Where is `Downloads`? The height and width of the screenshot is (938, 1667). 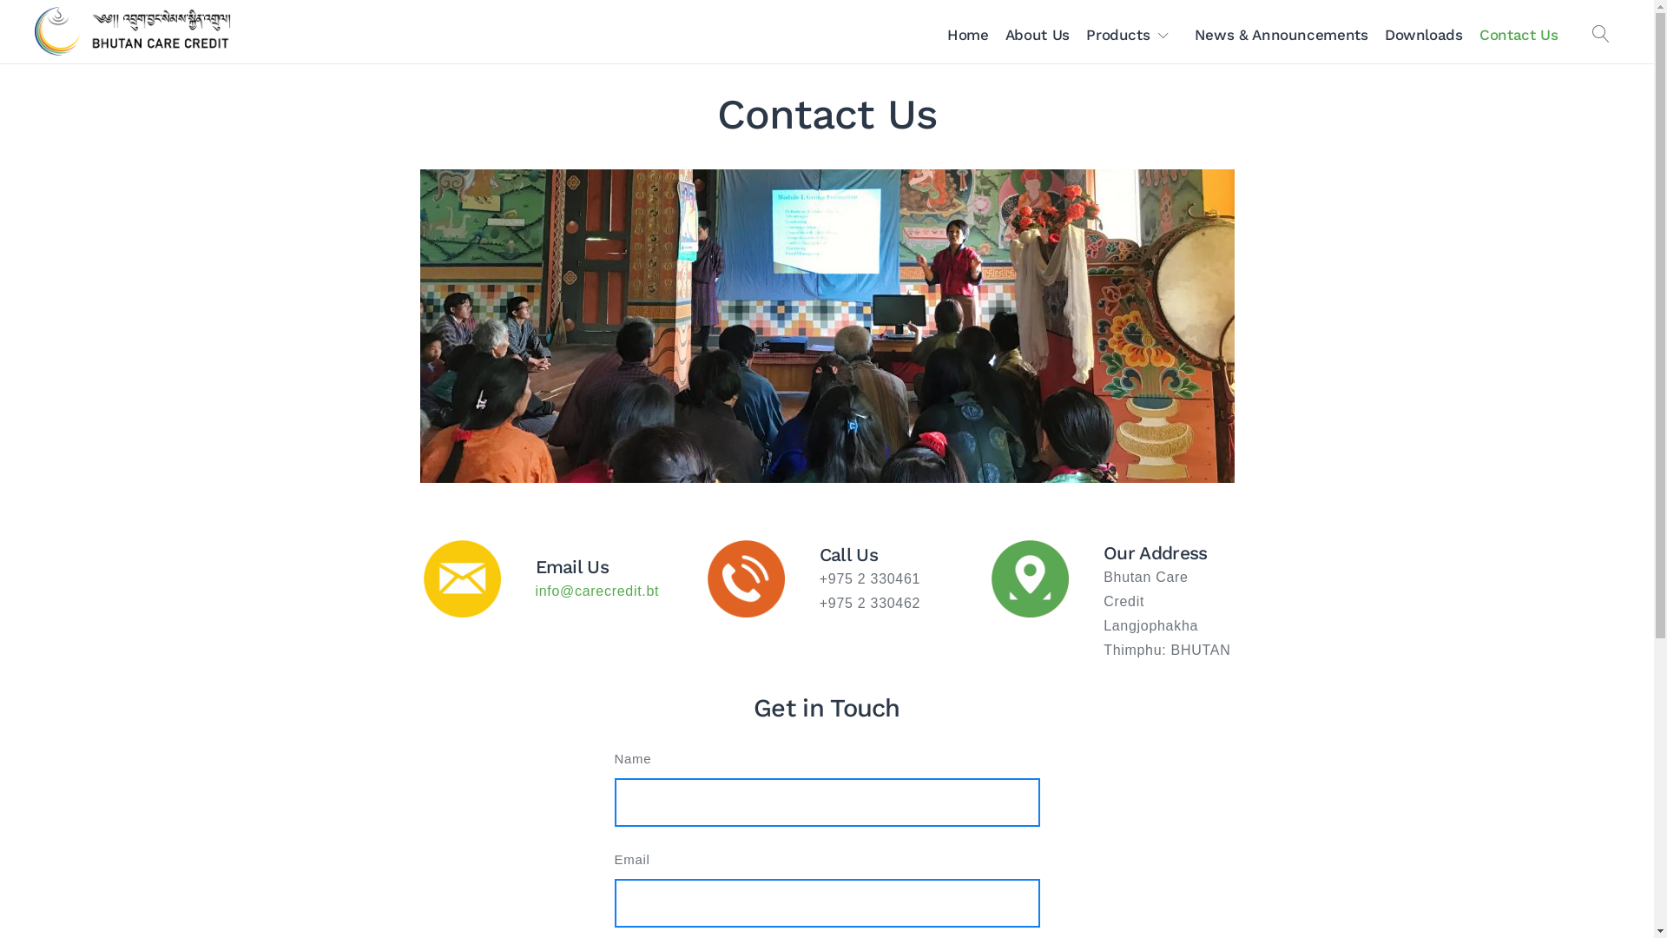
Downloads is located at coordinates (1424, 35).